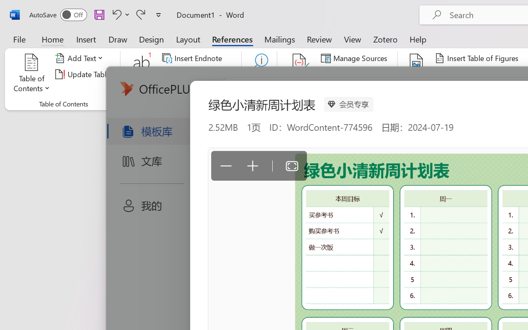 Image resolution: width=528 pixels, height=330 pixels. What do you see at coordinates (198, 74) in the screenshot?
I see `Next Footnote` at bounding box center [198, 74].